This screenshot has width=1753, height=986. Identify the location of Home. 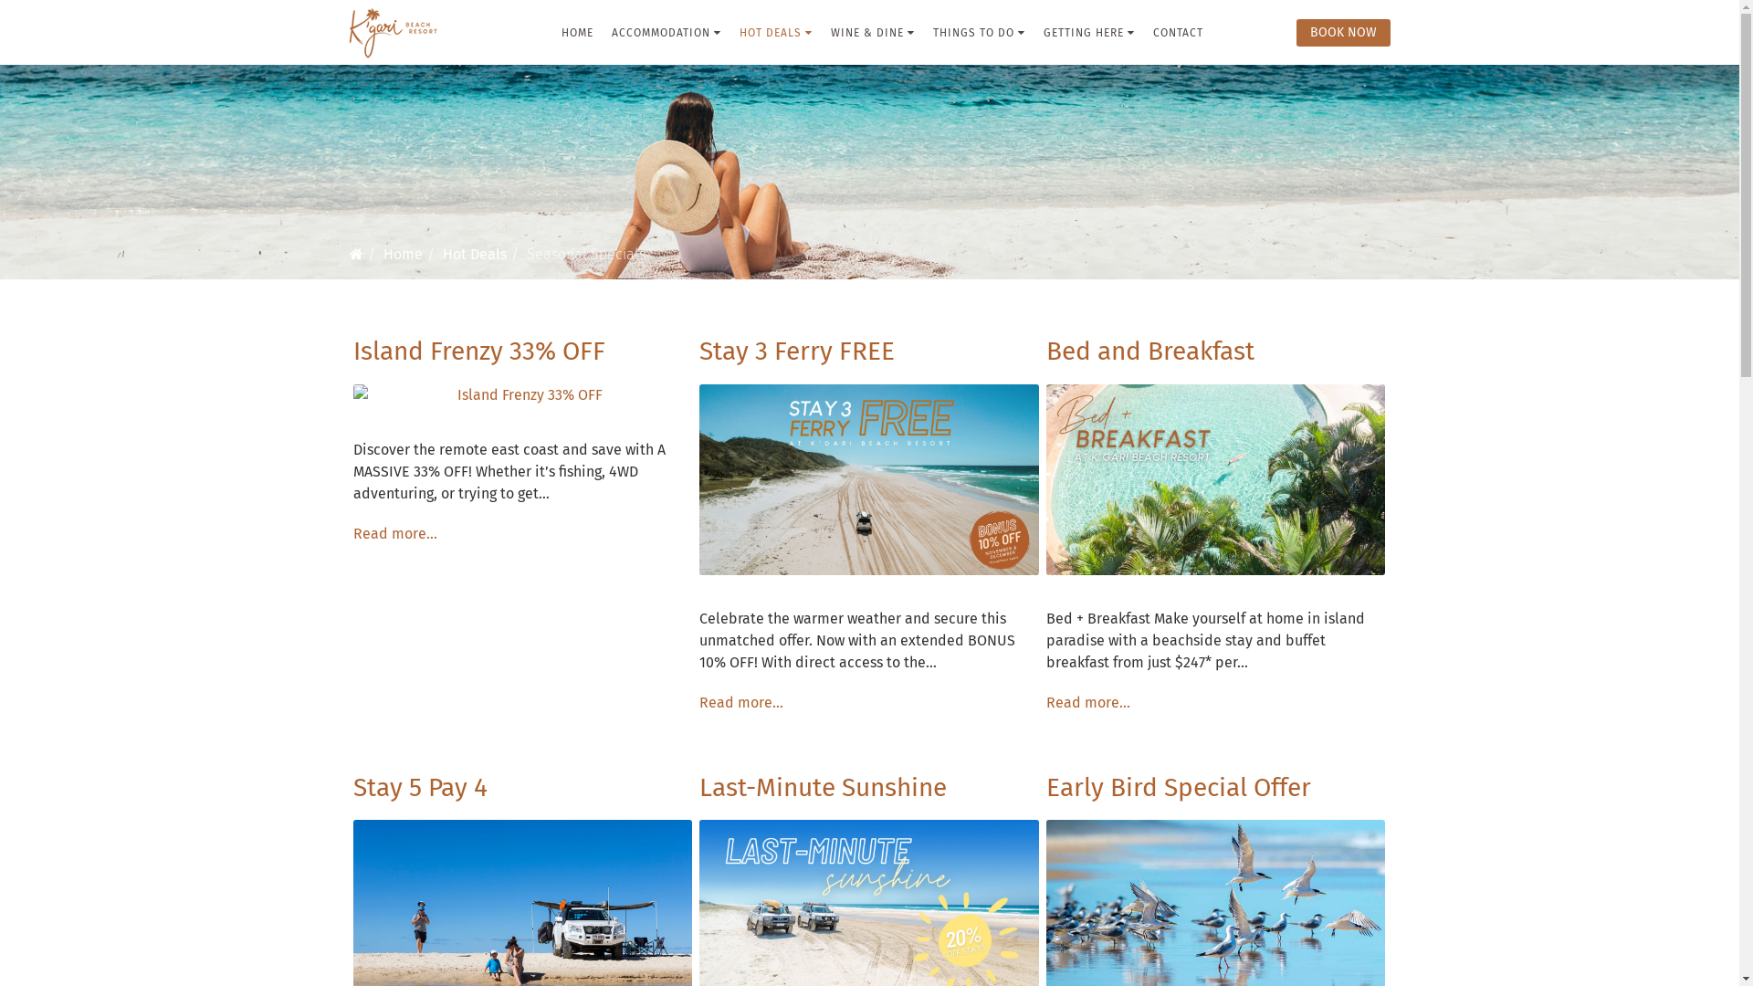
(404, 254).